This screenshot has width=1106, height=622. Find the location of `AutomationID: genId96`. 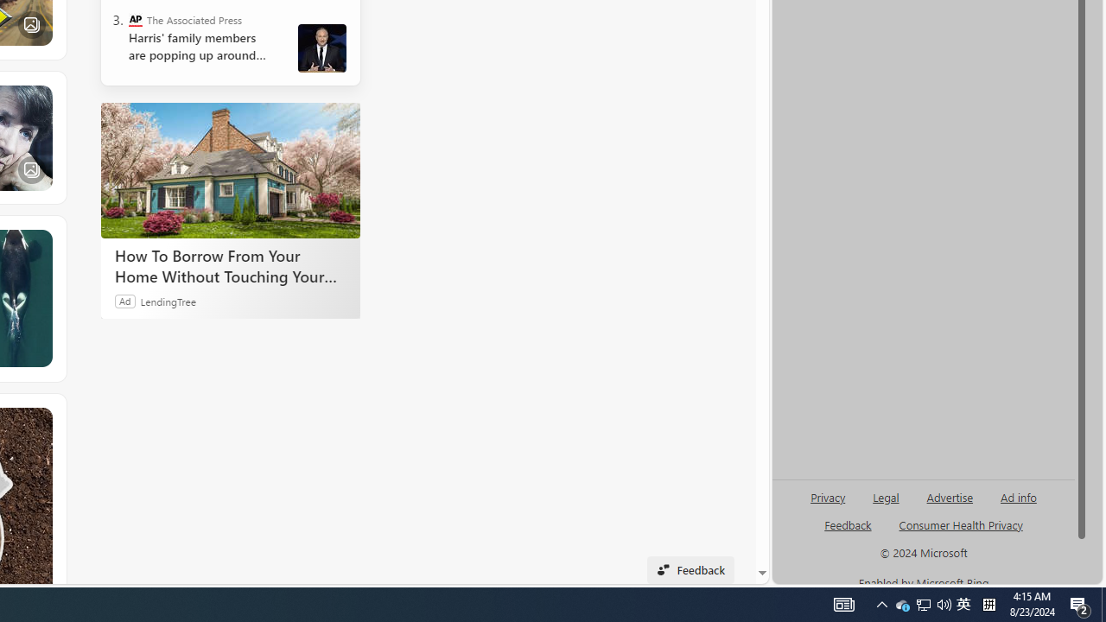

AutomationID: genId96 is located at coordinates (849, 532).